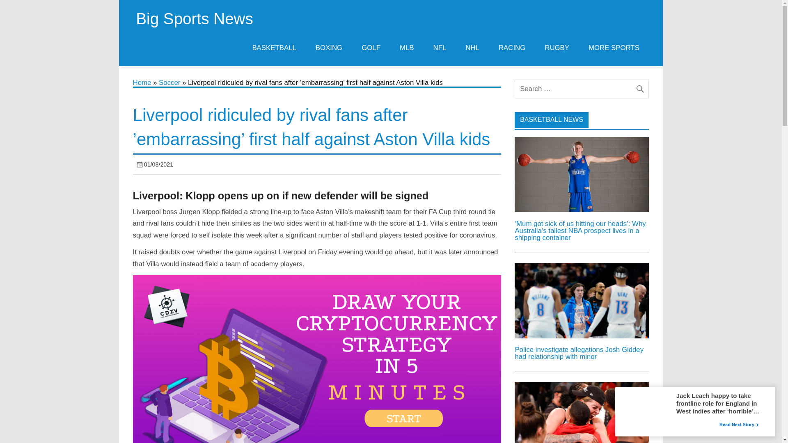 The image size is (788, 443). I want to click on Big Sports News, so click(194, 18).